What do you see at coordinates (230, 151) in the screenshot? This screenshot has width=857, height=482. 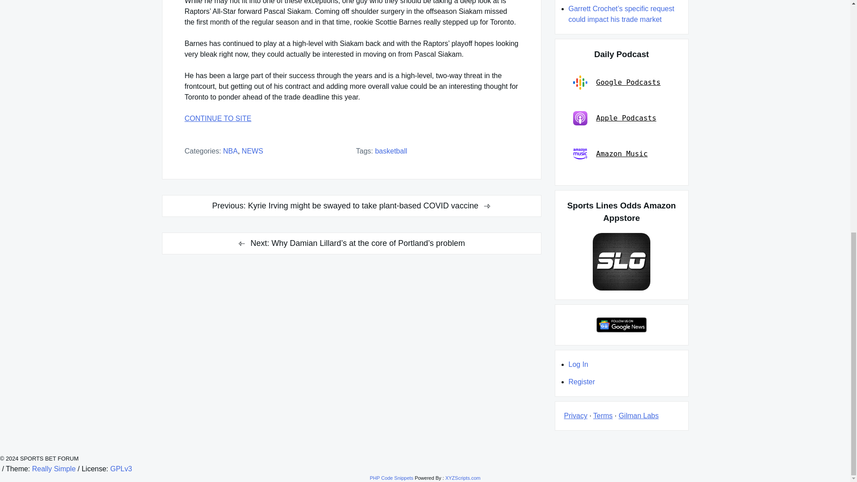 I see `NBA` at bounding box center [230, 151].